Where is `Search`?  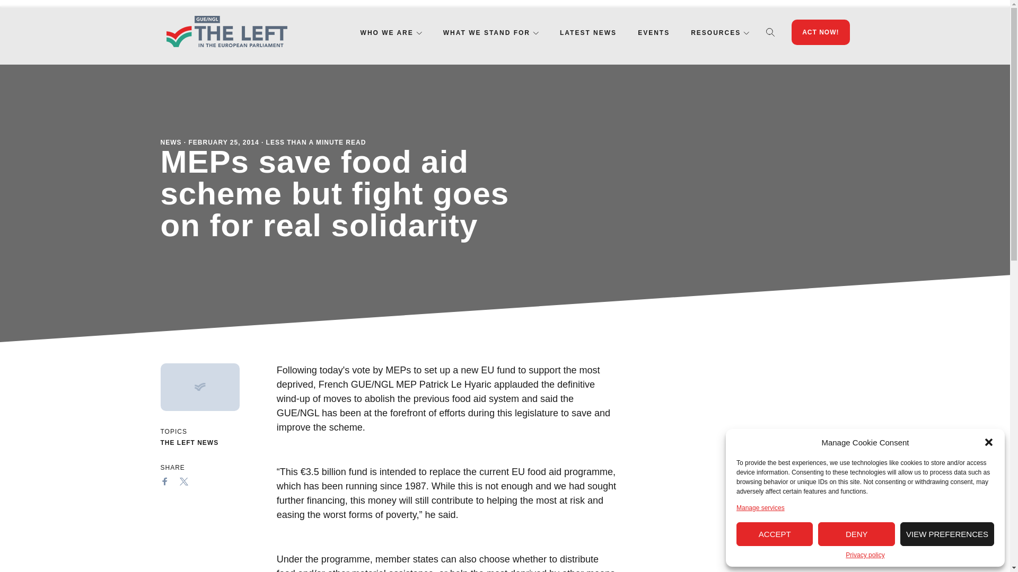 Search is located at coordinates (770, 32).